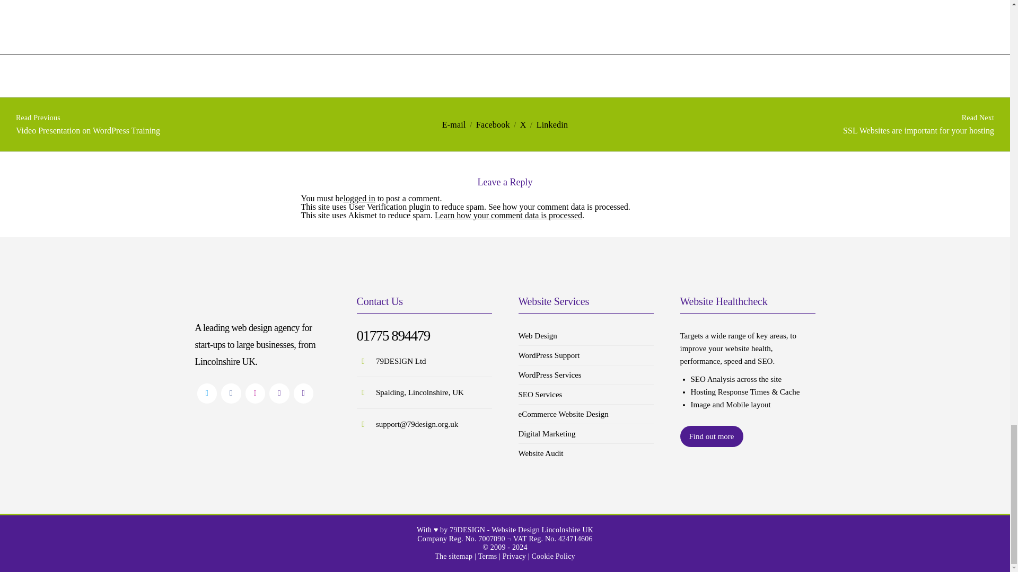 The width and height of the screenshot is (1018, 572). I want to click on Is your Shop on Google Merchant Products?, so click(454, 124).